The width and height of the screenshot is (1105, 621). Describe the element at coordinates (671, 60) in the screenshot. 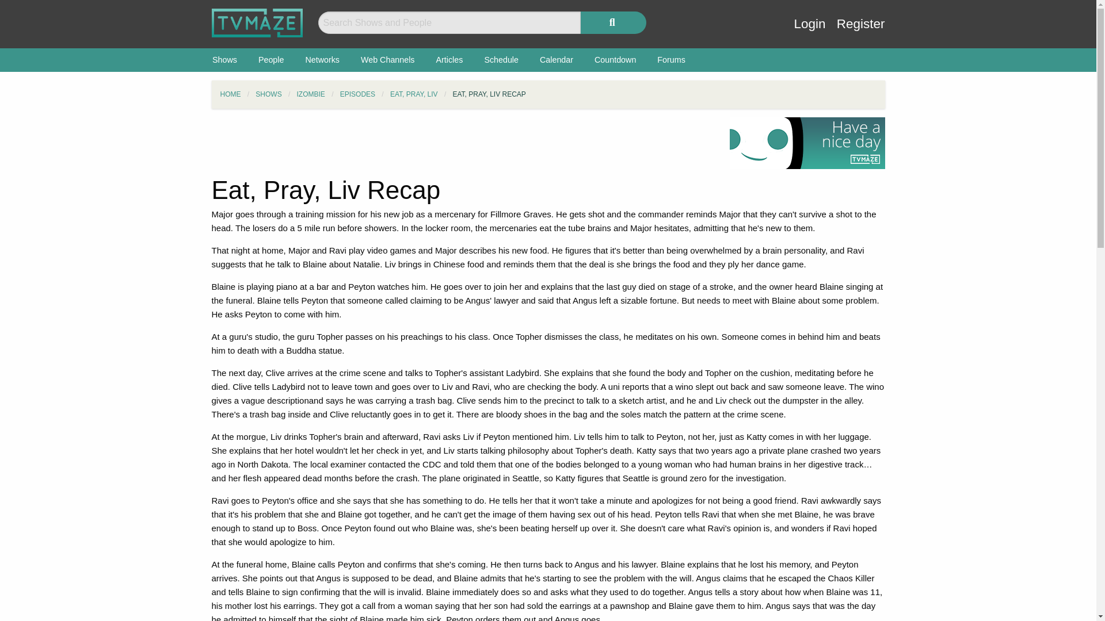

I see `Forums` at that location.